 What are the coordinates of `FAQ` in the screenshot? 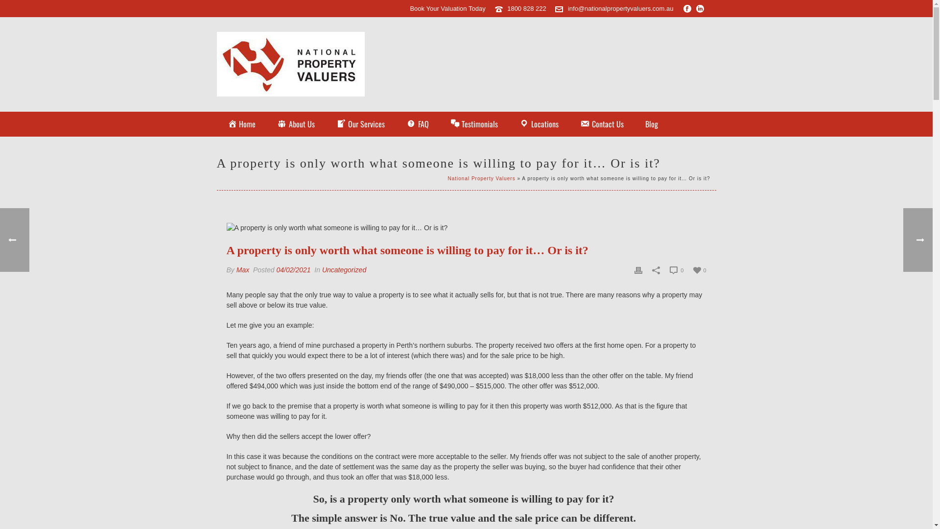 It's located at (418, 124).